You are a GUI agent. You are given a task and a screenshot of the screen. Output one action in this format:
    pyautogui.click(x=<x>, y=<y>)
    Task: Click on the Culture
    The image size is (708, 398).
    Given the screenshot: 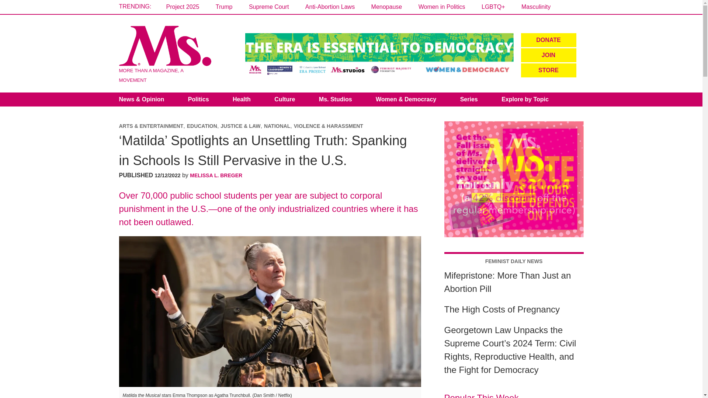 What is the action you would take?
    pyautogui.click(x=285, y=99)
    